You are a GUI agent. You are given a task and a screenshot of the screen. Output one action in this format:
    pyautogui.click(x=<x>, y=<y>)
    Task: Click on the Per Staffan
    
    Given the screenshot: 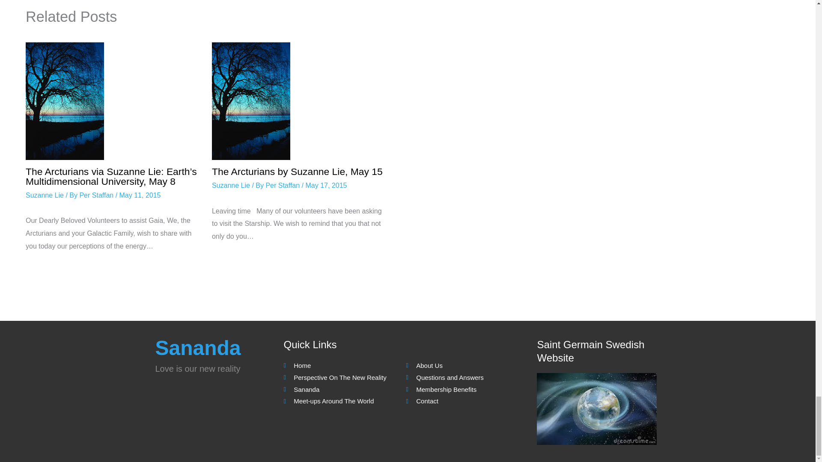 What is the action you would take?
    pyautogui.click(x=283, y=185)
    